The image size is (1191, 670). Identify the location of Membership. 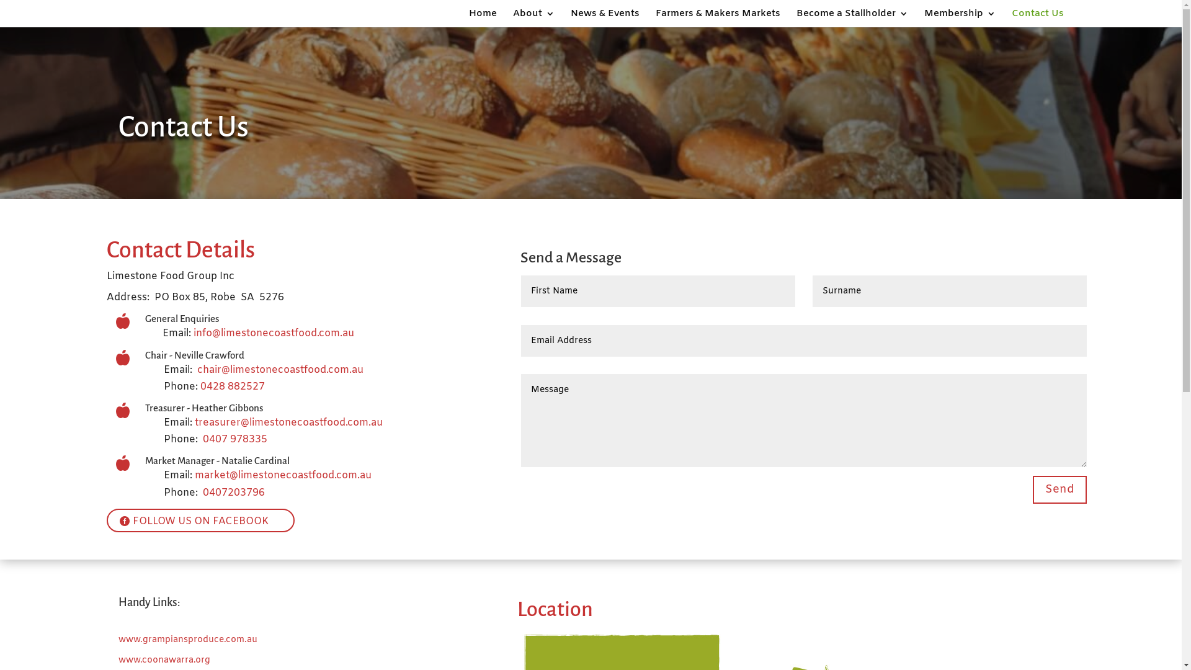
(960, 19).